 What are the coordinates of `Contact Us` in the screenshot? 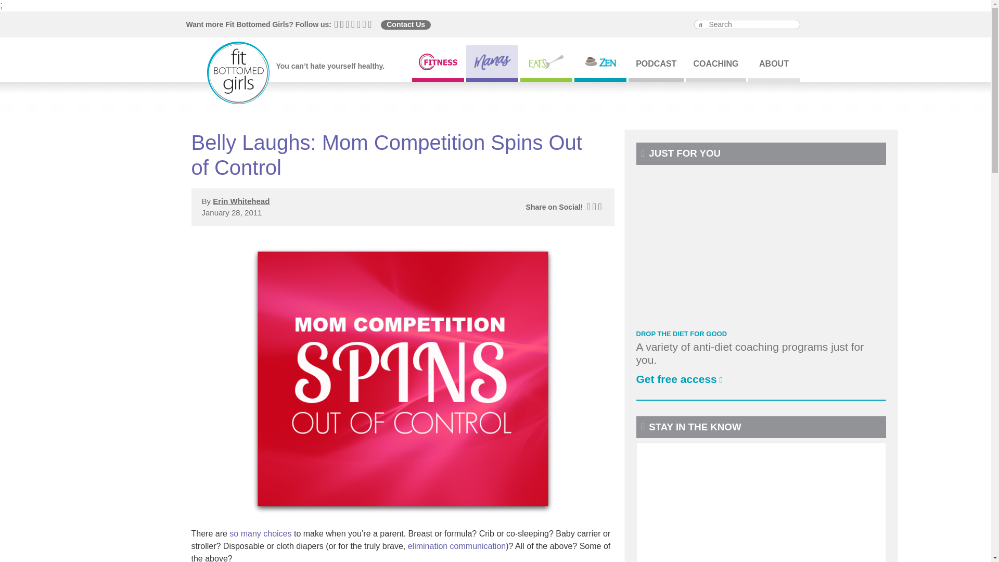 It's located at (405, 25).